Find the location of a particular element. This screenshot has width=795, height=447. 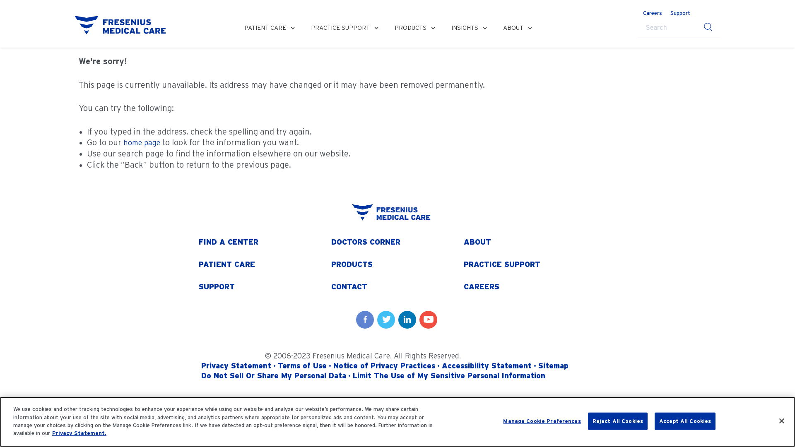

Privacy Statement. is located at coordinates (79, 433).